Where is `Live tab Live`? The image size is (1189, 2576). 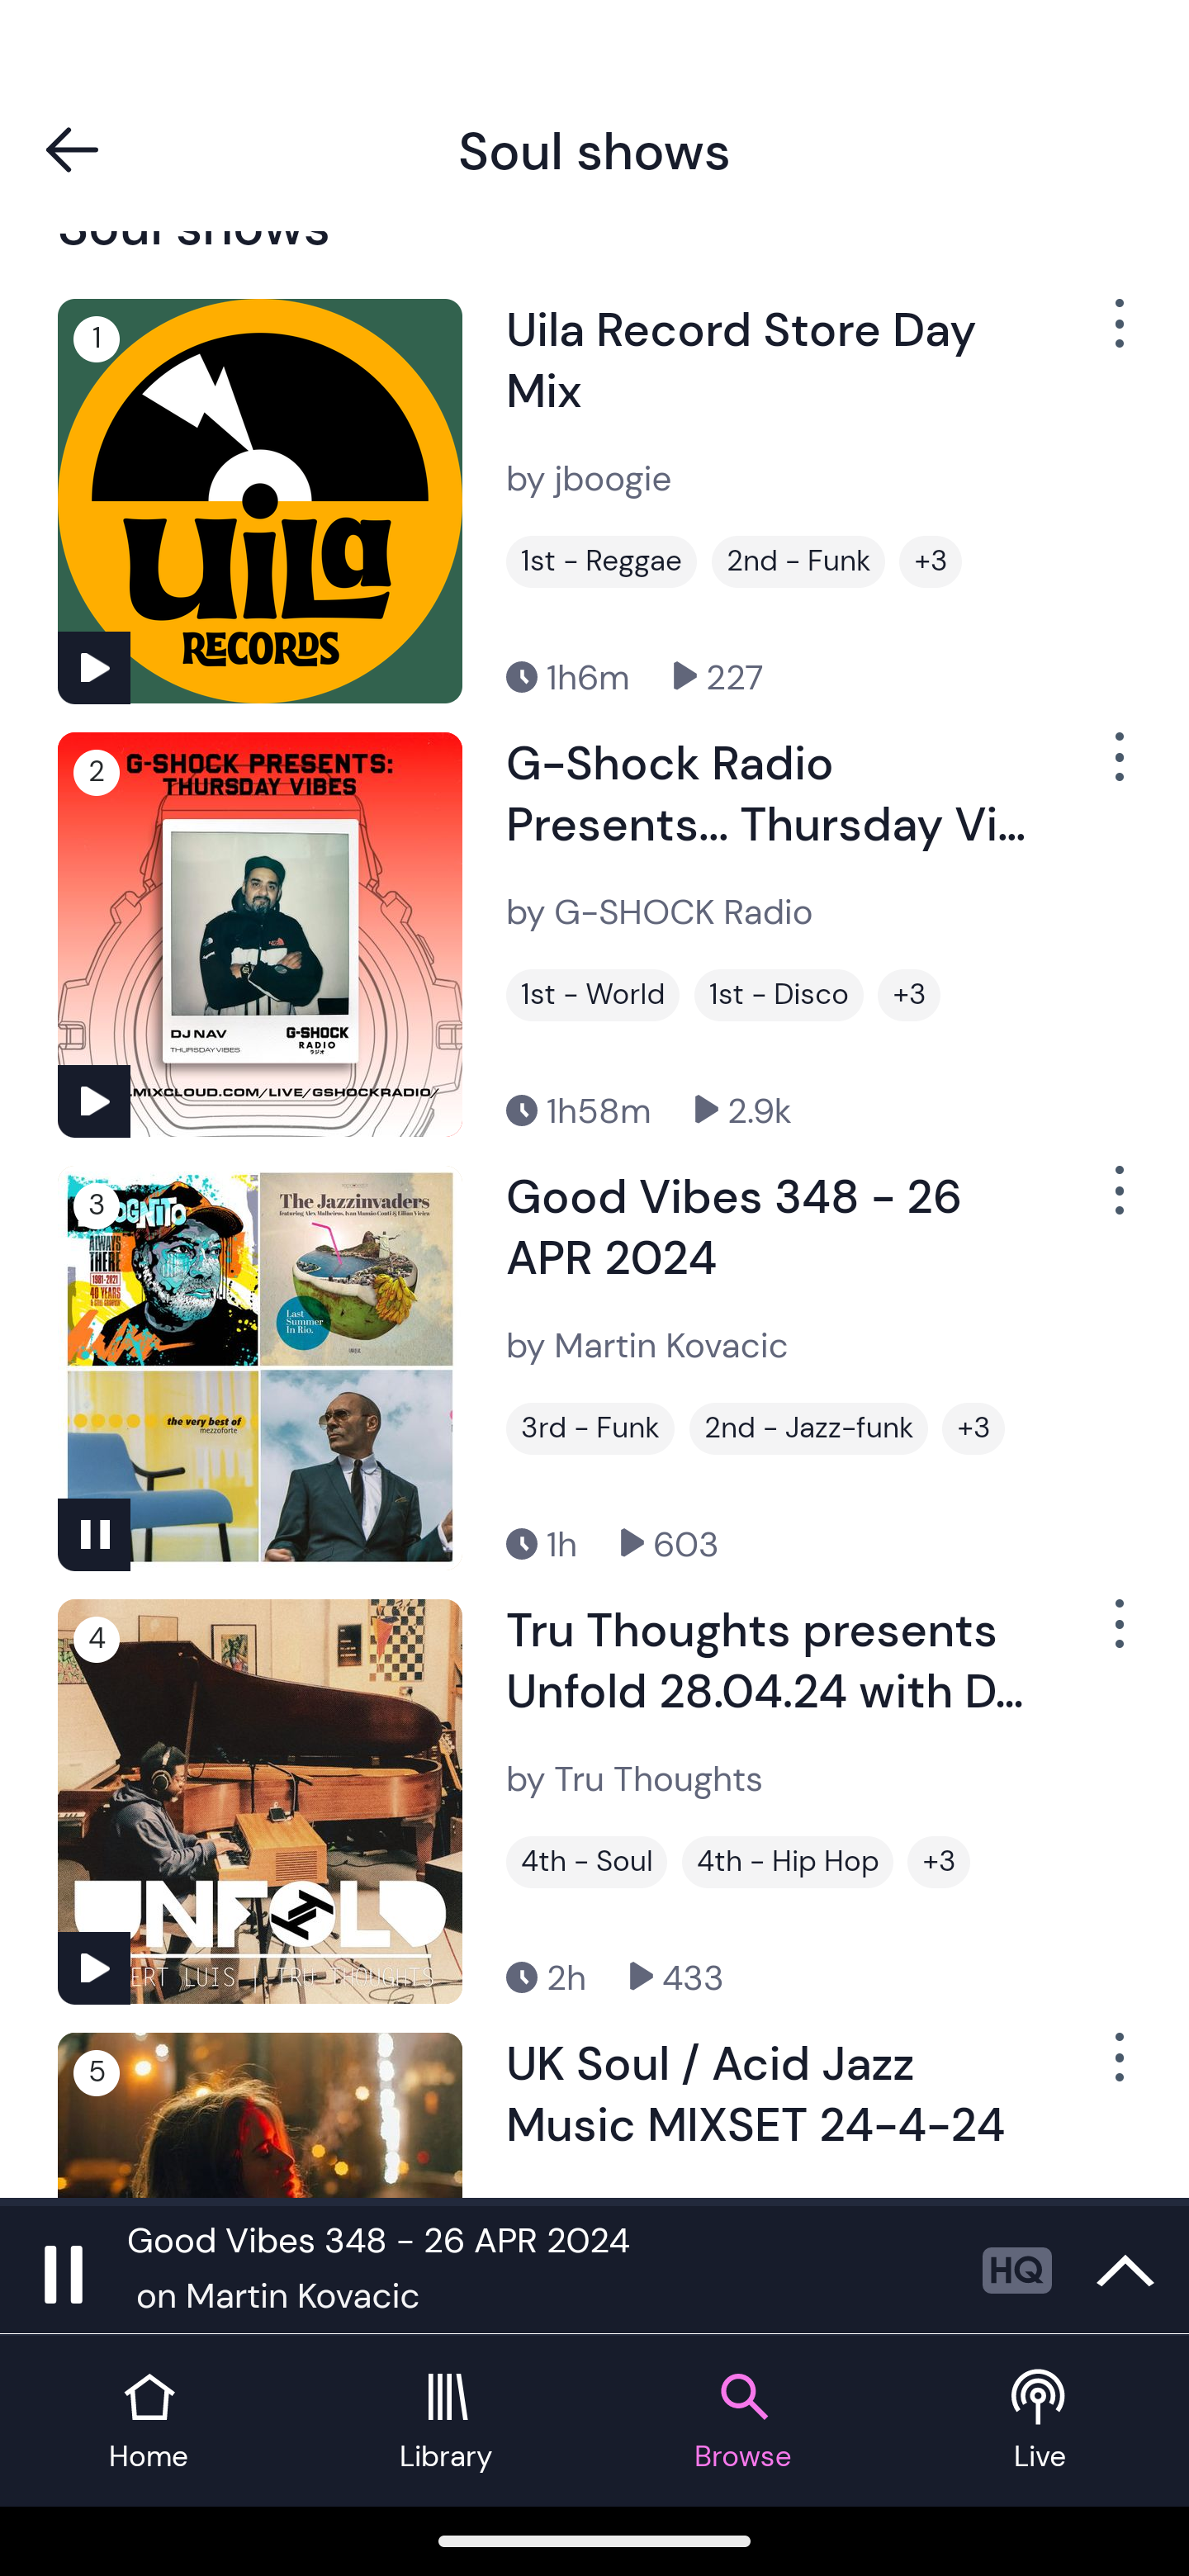 Live tab Live is located at coordinates (1040, 2421).